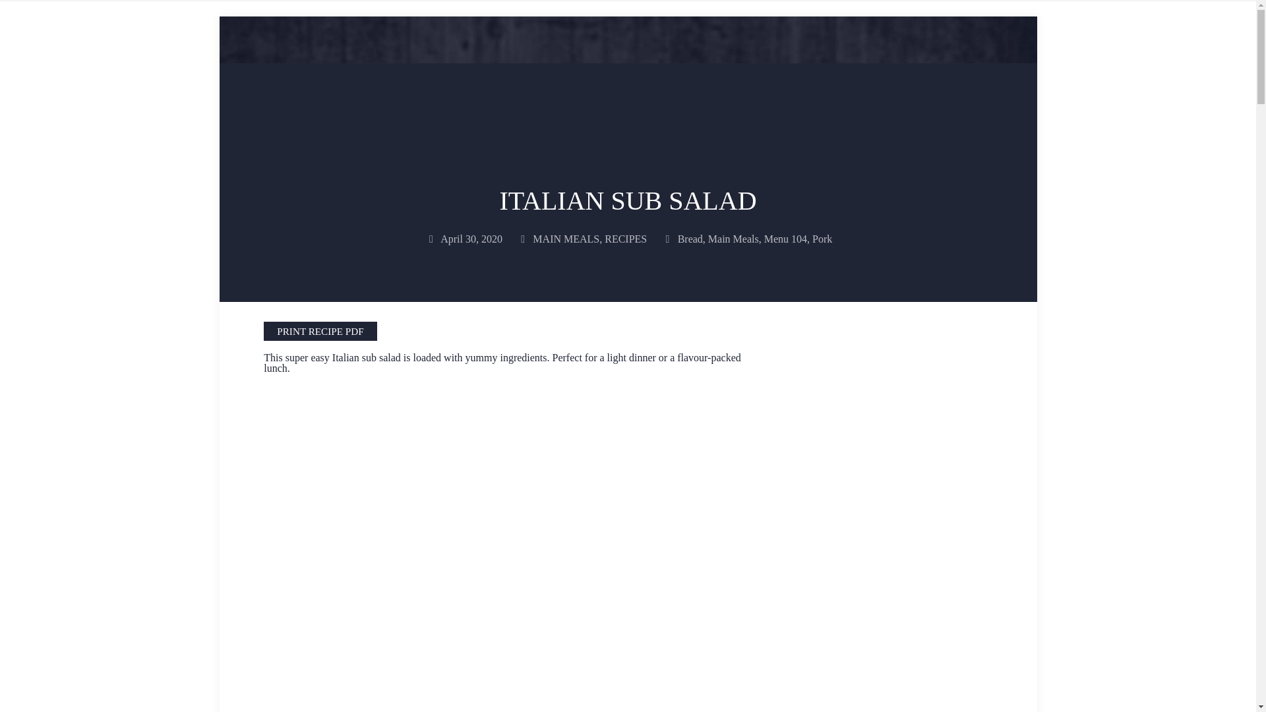  What do you see at coordinates (319, 331) in the screenshot?
I see `PRINT RECIPE PDF` at bounding box center [319, 331].